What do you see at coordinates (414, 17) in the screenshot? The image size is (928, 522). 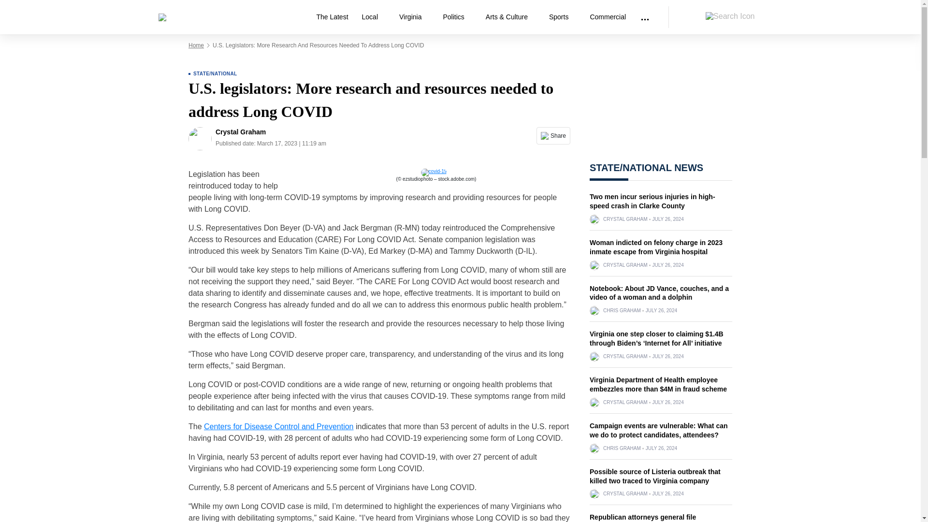 I see `Virginia` at bounding box center [414, 17].